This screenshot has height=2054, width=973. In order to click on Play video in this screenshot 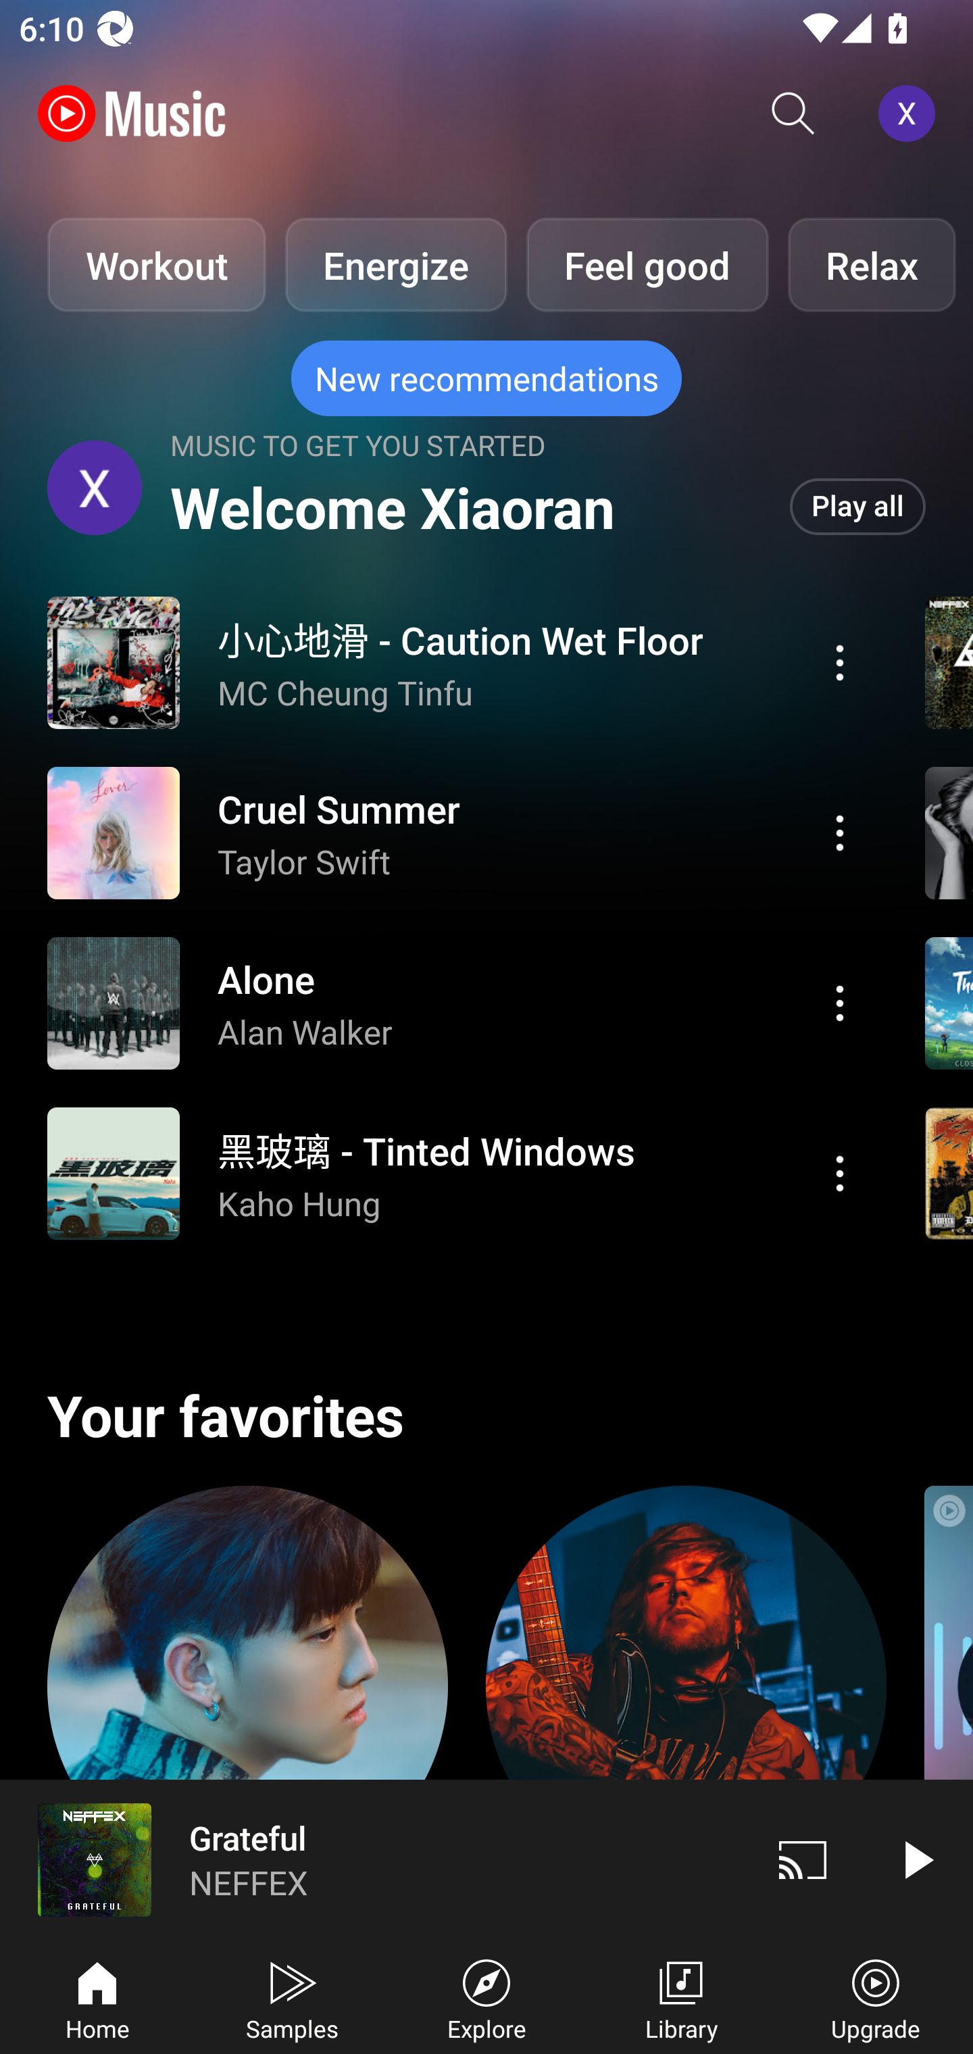, I will do `click(916, 1859)`.